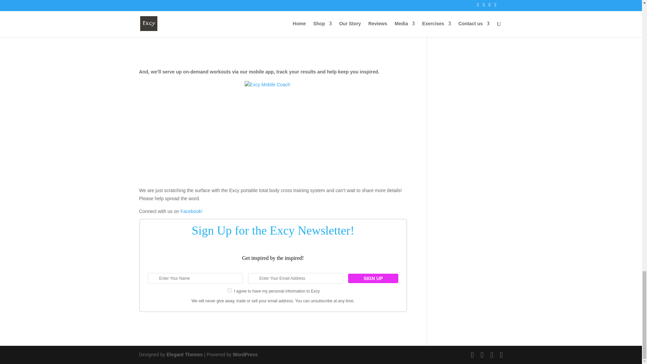 This screenshot has width=647, height=364. What do you see at coordinates (229, 291) in the screenshot?
I see `on` at bounding box center [229, 291].